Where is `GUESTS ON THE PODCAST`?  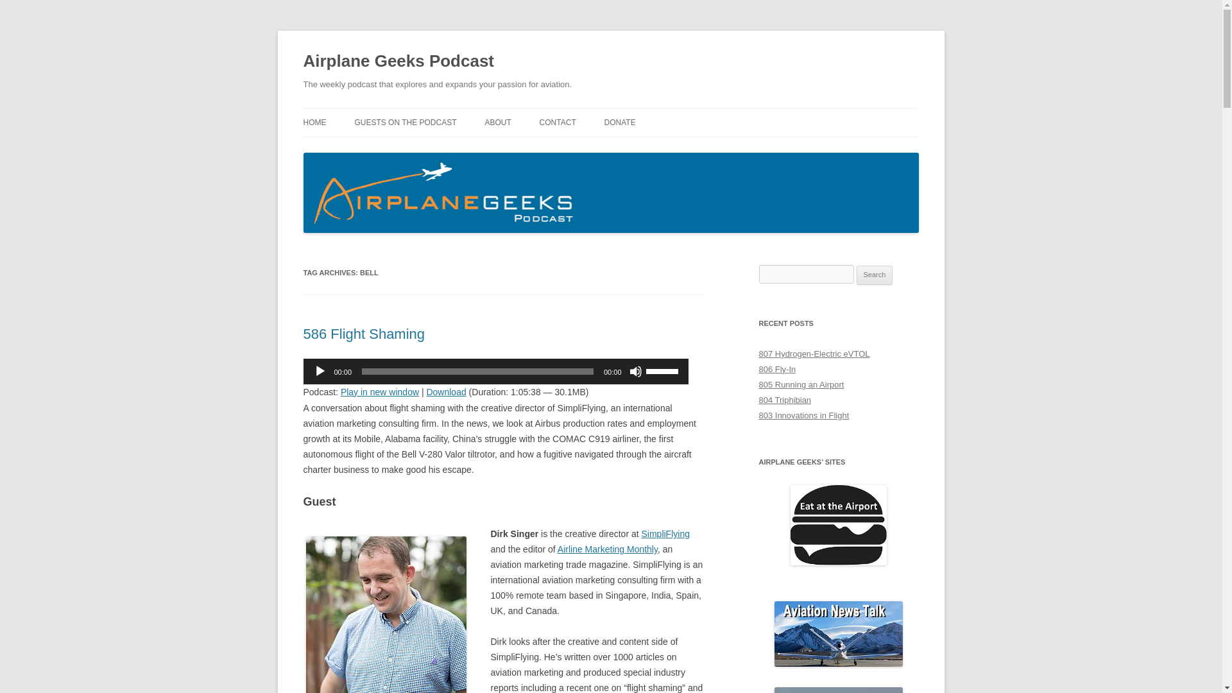
GUESTS ON THE PODCAST is located at coordinates (405, 122).